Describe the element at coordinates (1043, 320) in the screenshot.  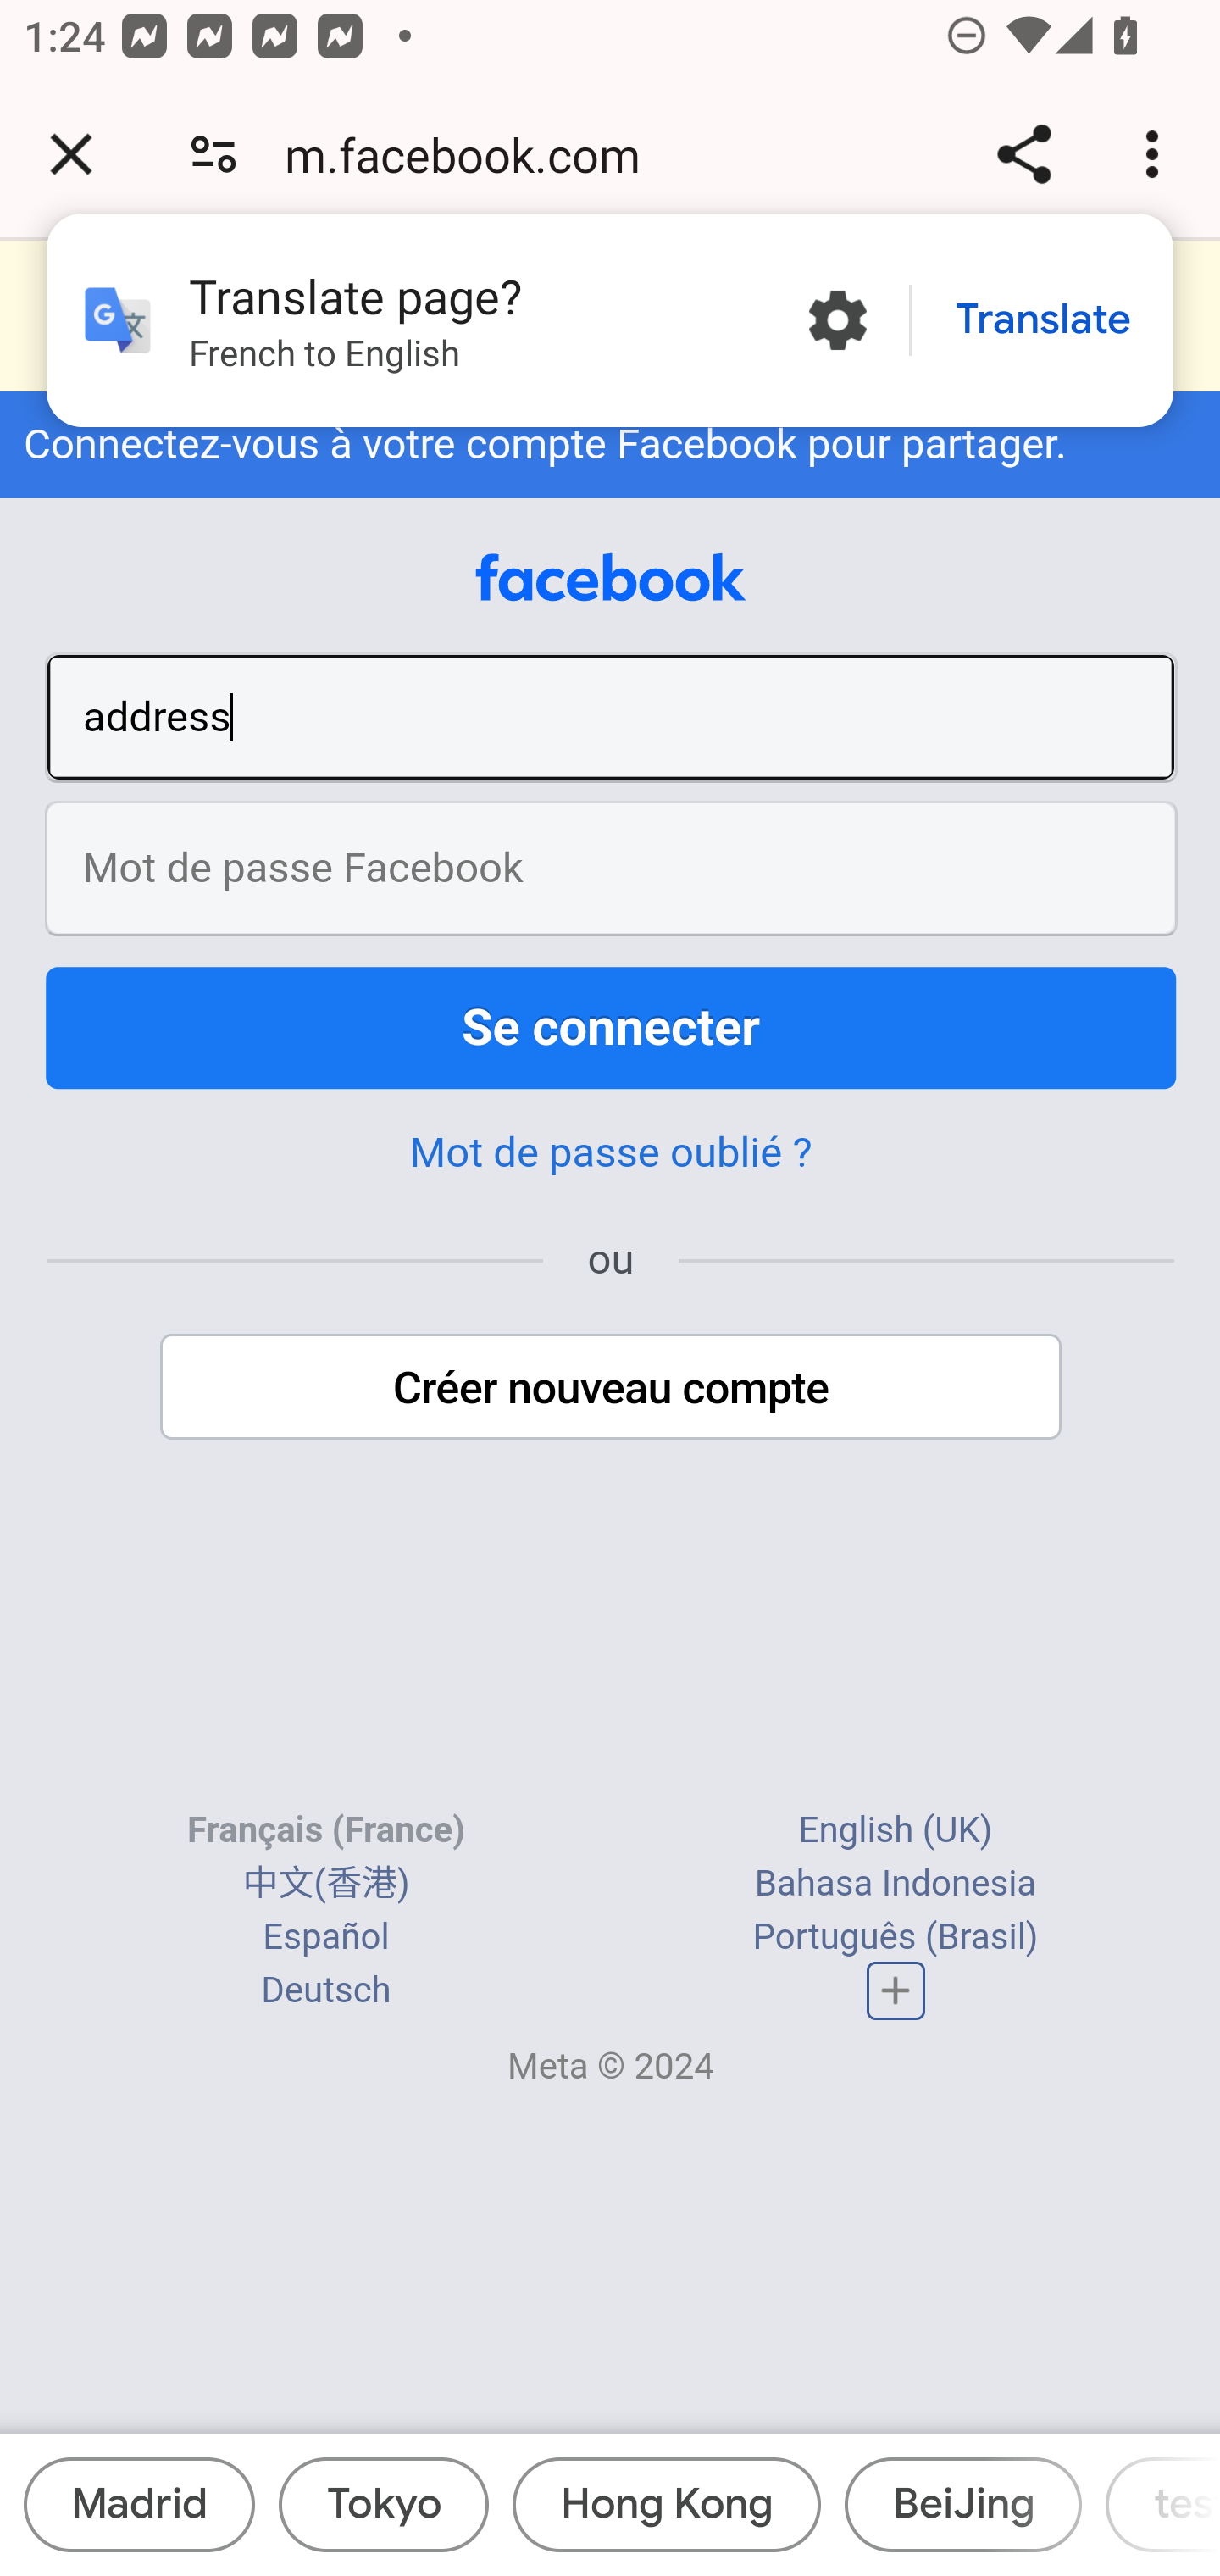
I see `Translate` at that location.